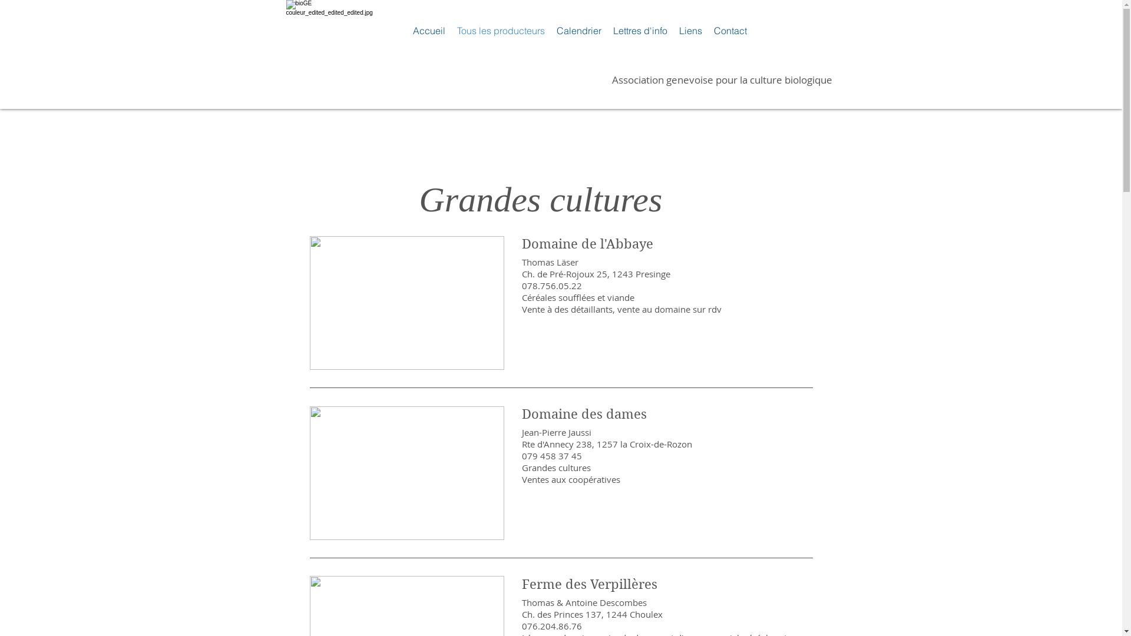  I want to click on Jaussi.JPG, so click(407, 473).